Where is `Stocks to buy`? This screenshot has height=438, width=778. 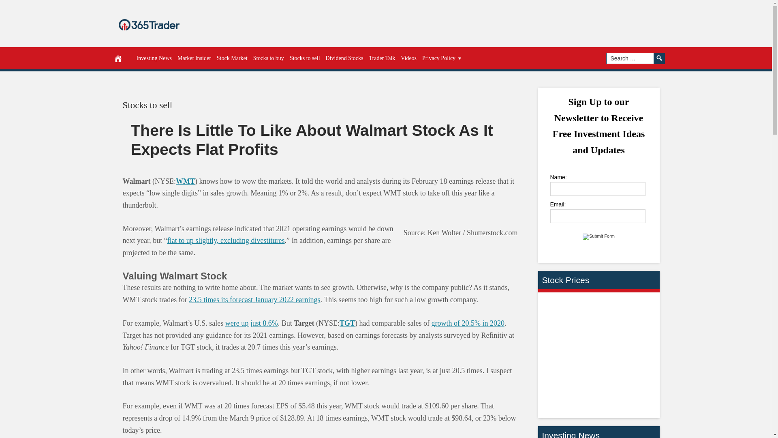 Stocks to buy is located at coordinates (269, 58).